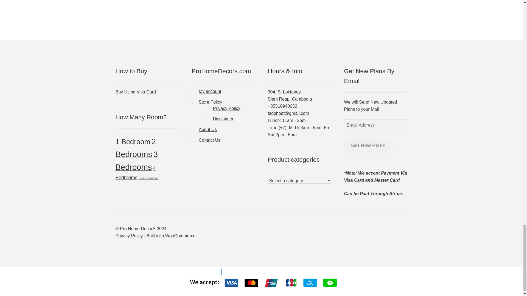 This screenshot has width=527, height=296. I want to click on WooCommerce - The Best eCommerce Platform for WordPress, so click(171, 236).